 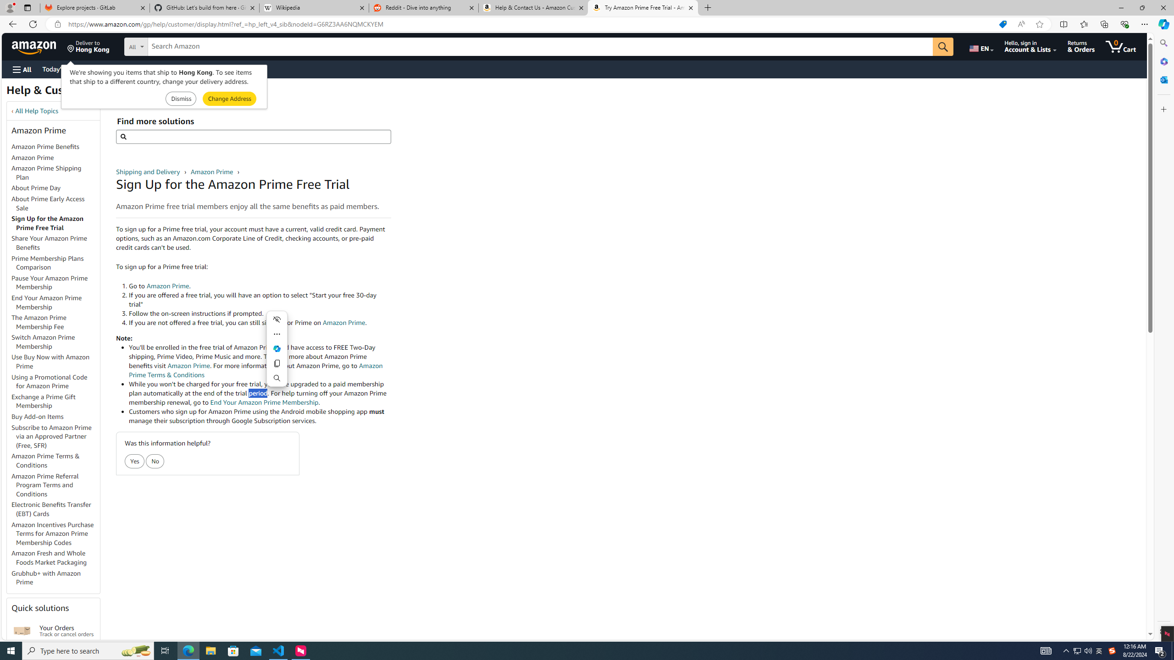 I want to click on Ask Copilot, so click(x=277, y=348).